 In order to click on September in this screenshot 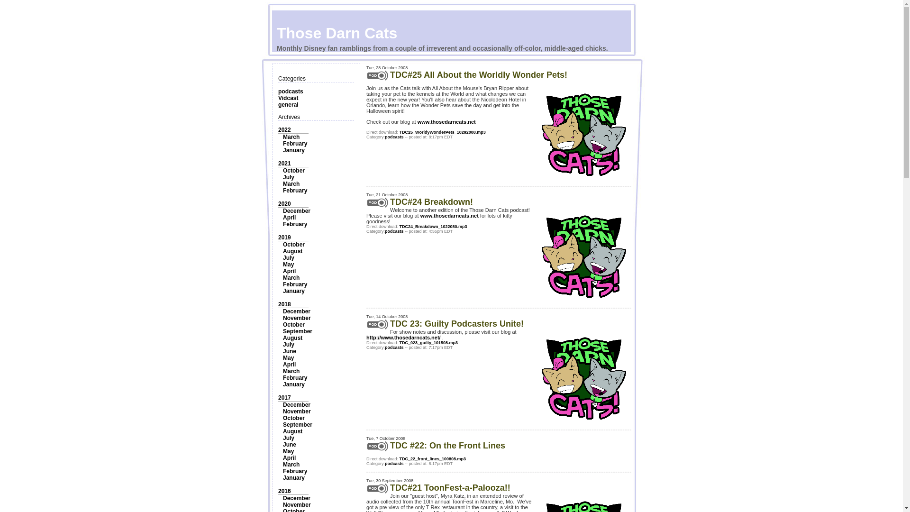, I will do `click(298, 331)`.